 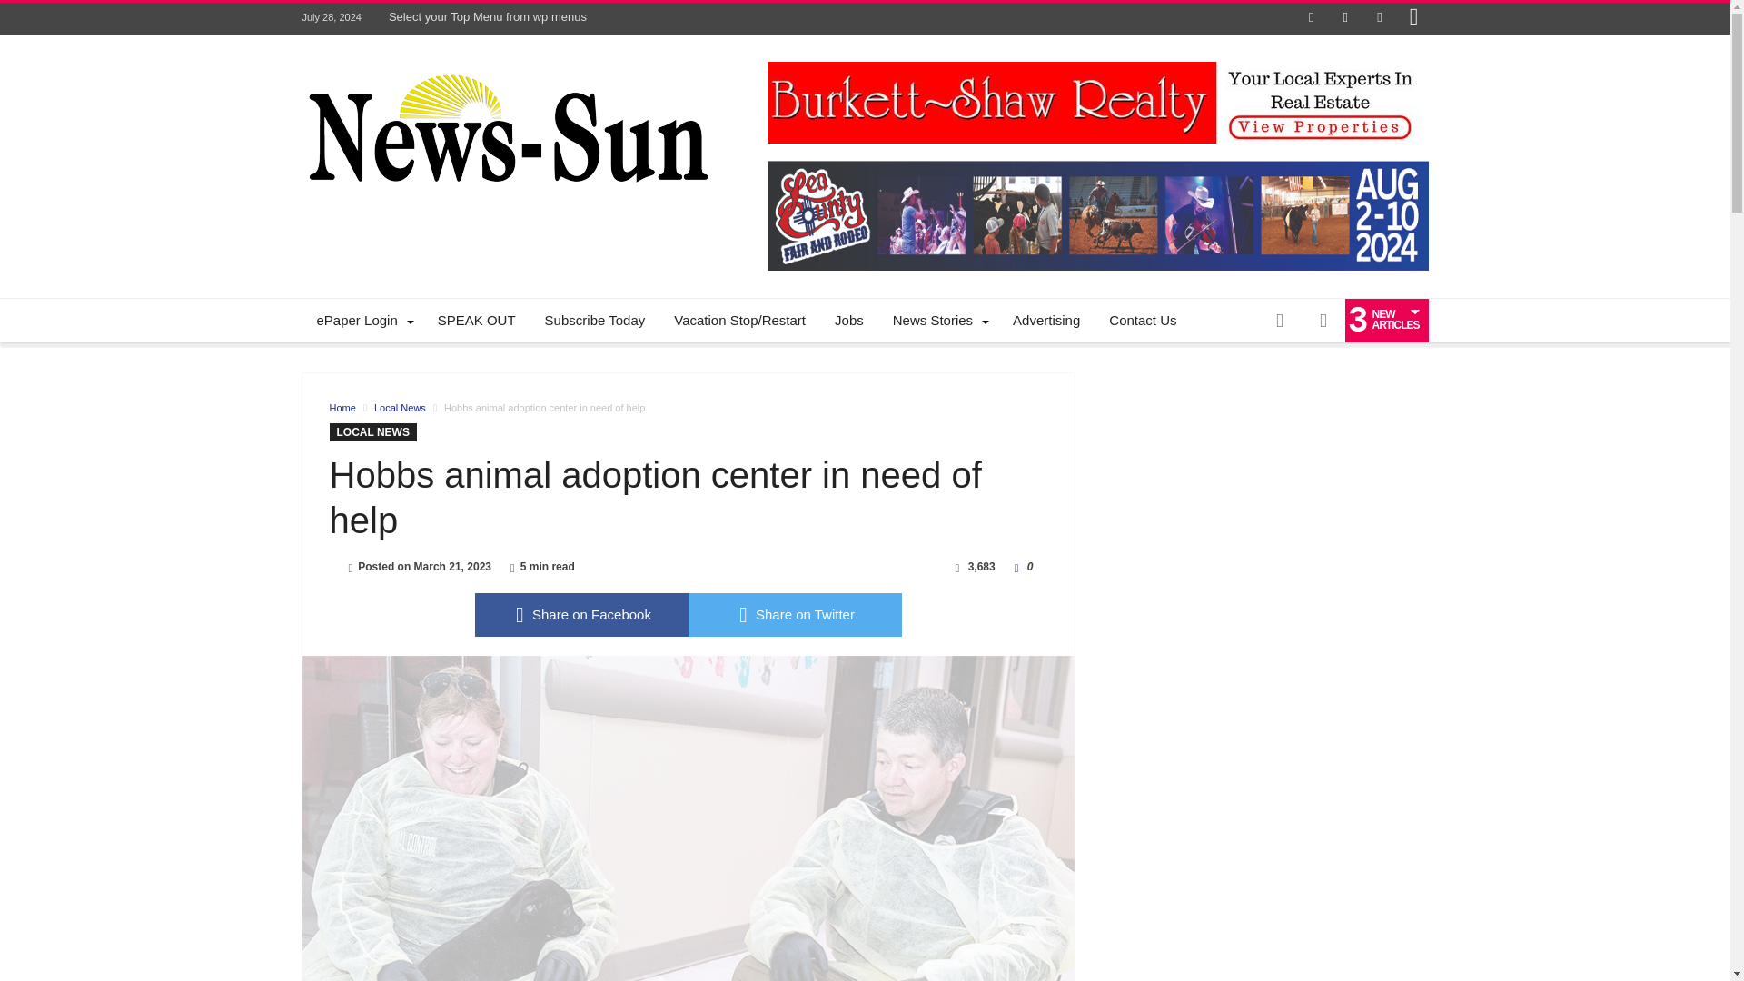 I want to click on Twitter, so click(x=1344, y=18).